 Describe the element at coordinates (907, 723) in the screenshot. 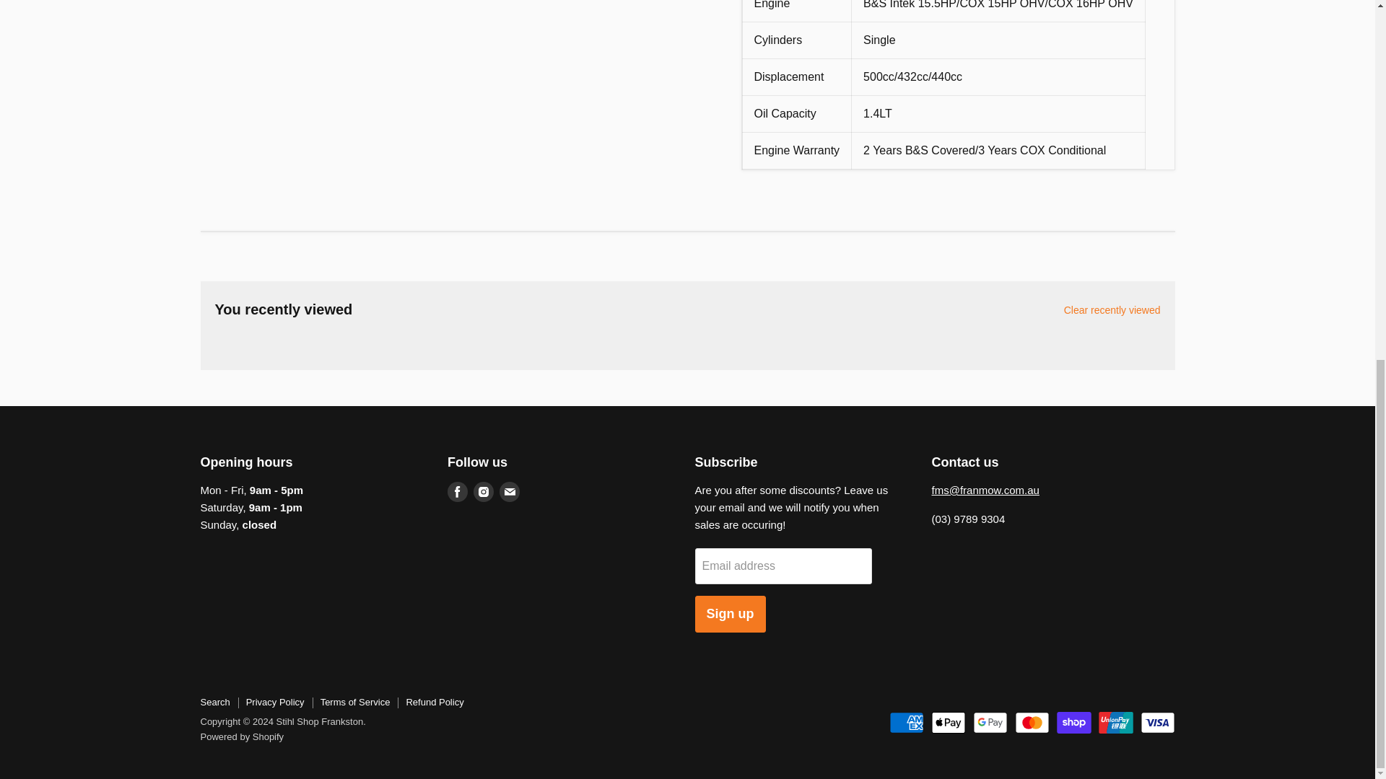

I see `American Express` at that location.